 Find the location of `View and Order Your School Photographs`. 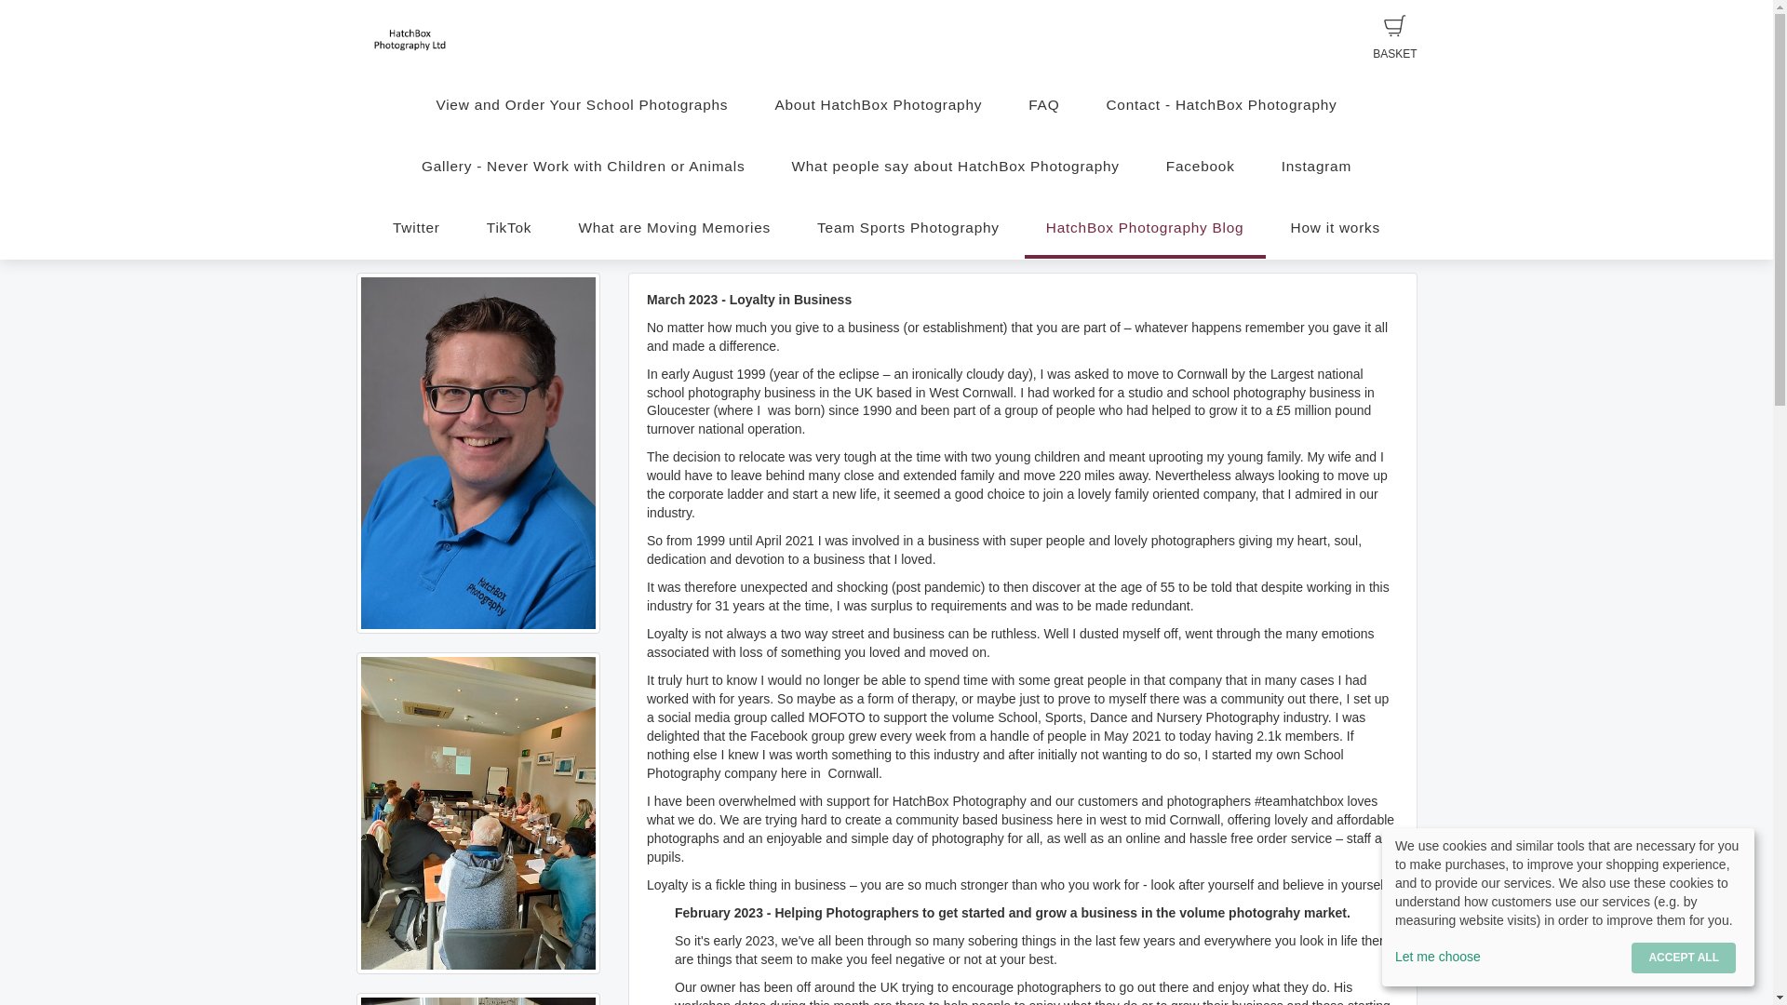

View and Order Your School Photographs is located at coordinates (581, 104).